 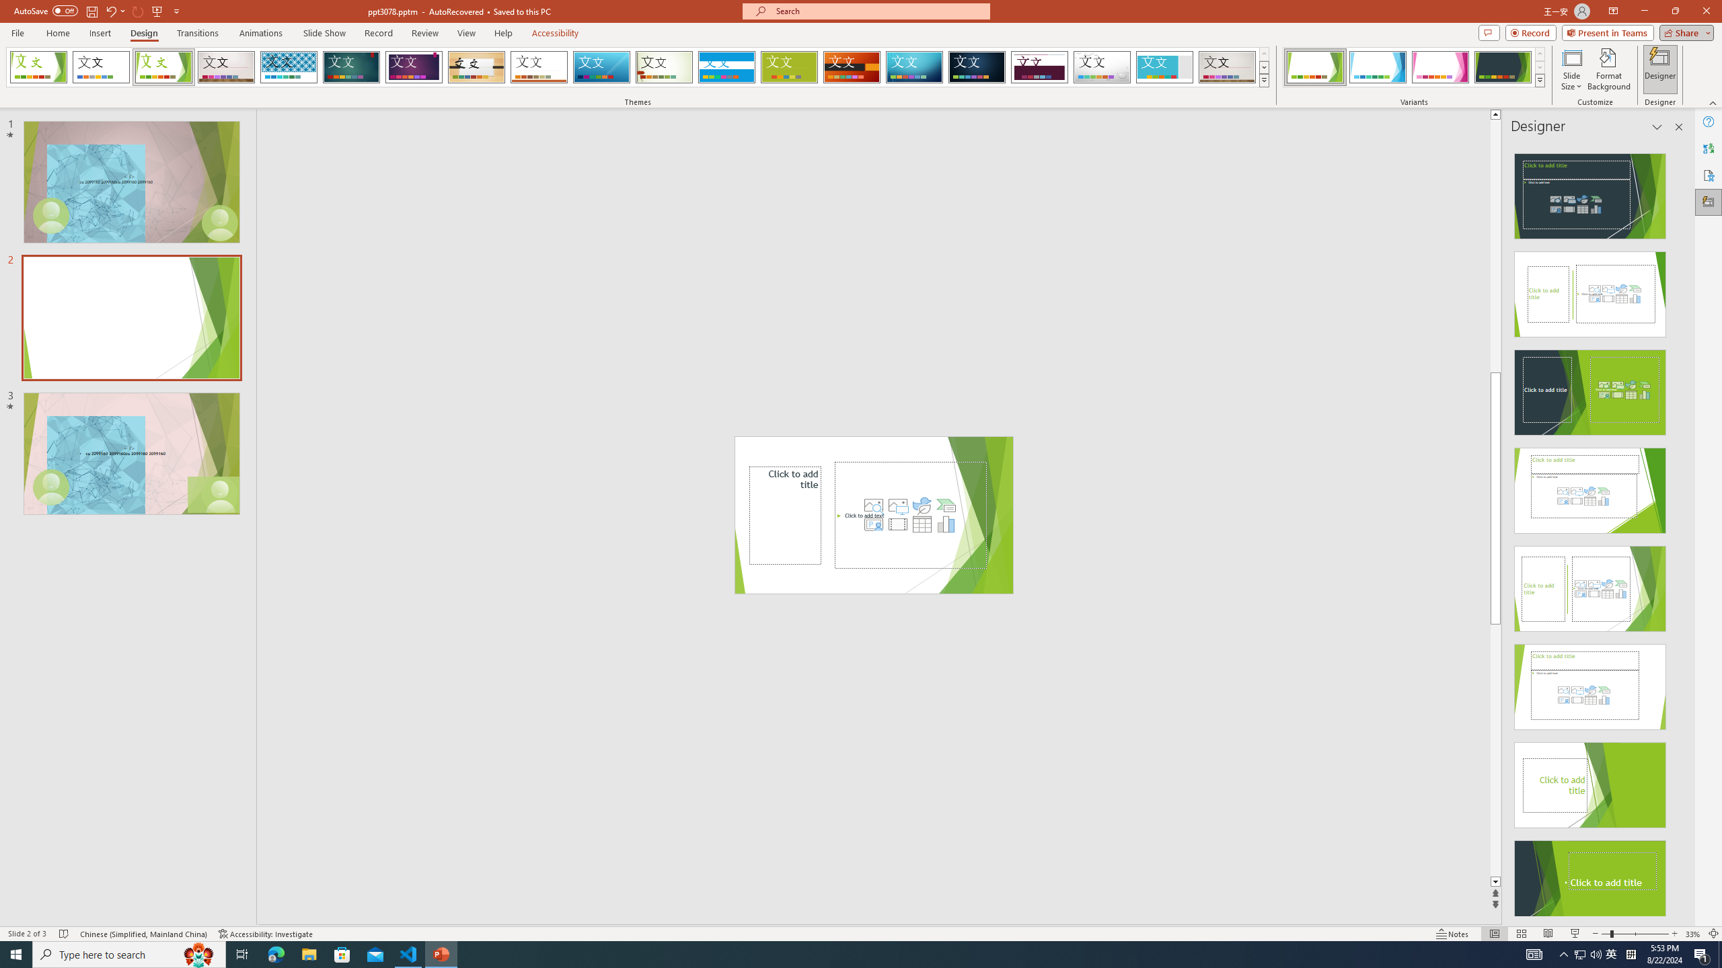 I want to click on Integral, so click(x=289, y=67).